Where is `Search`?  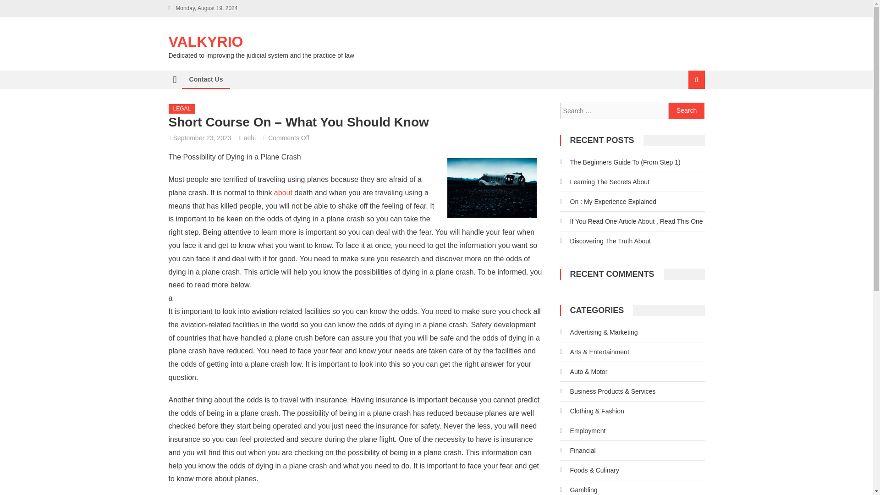 Search is located at coordinates (687, 111).